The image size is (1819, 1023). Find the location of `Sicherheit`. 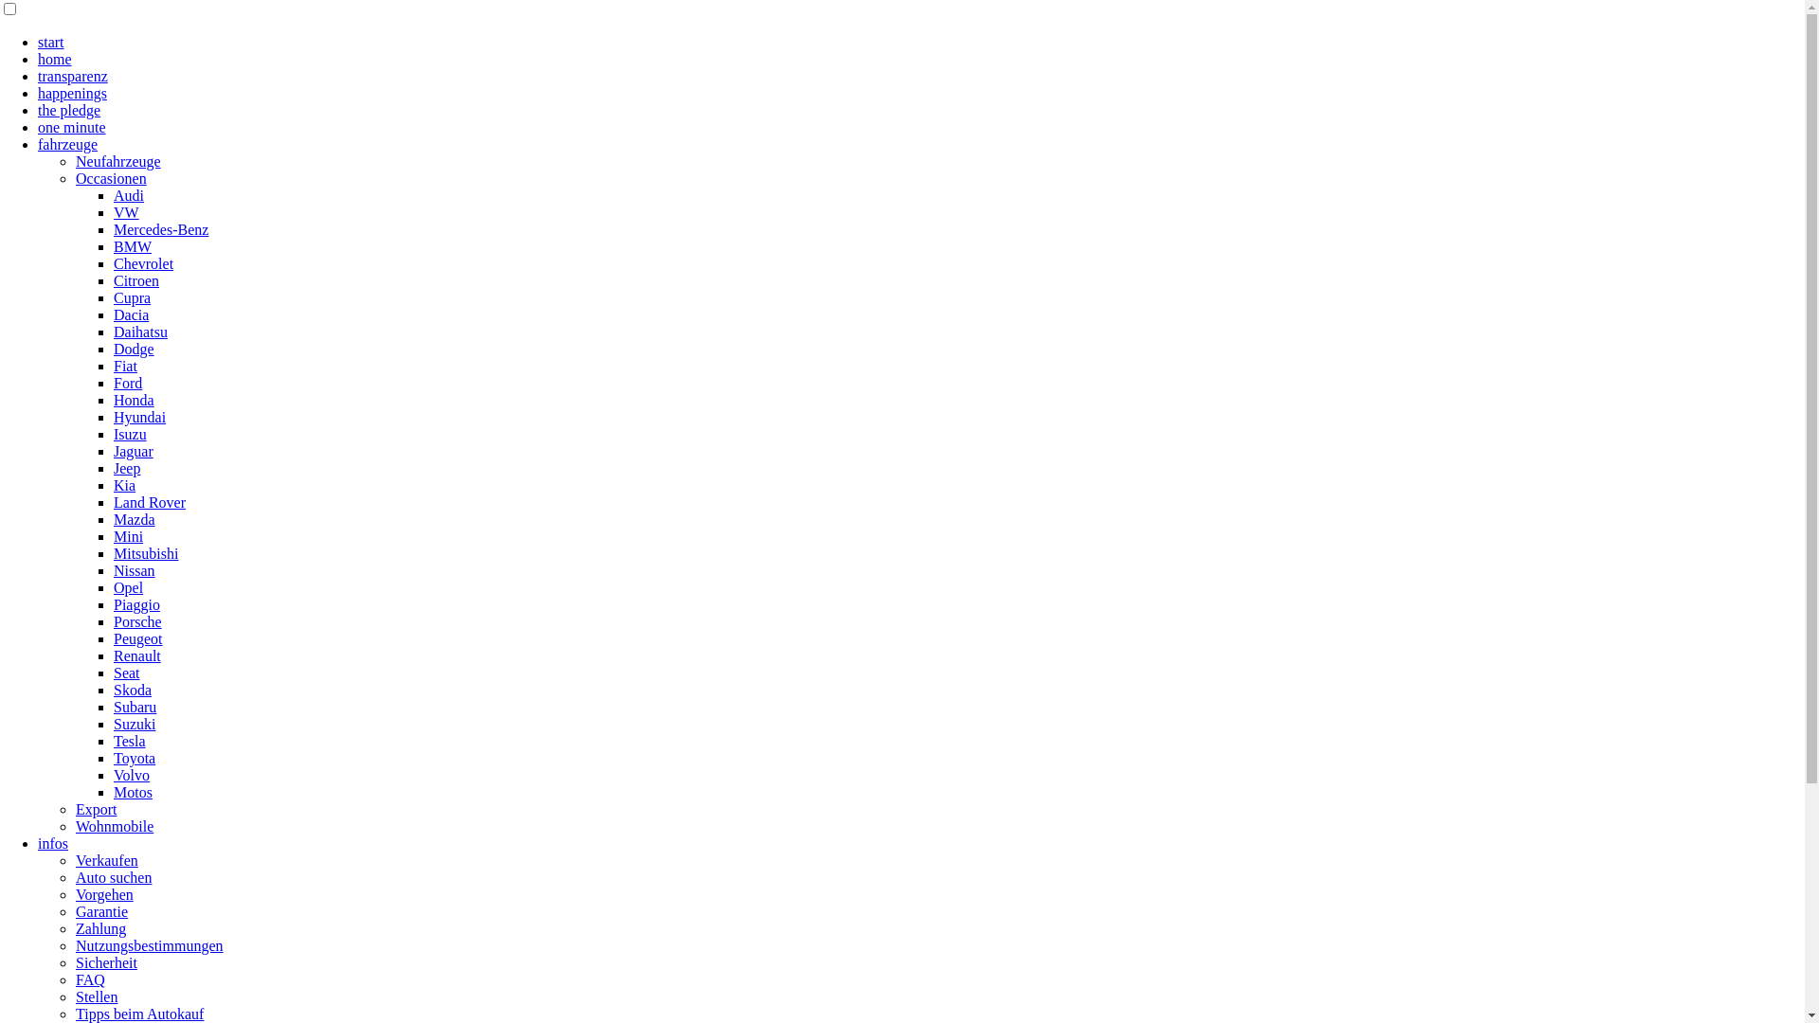

Sicherheit is located at coordinates (106, 962).